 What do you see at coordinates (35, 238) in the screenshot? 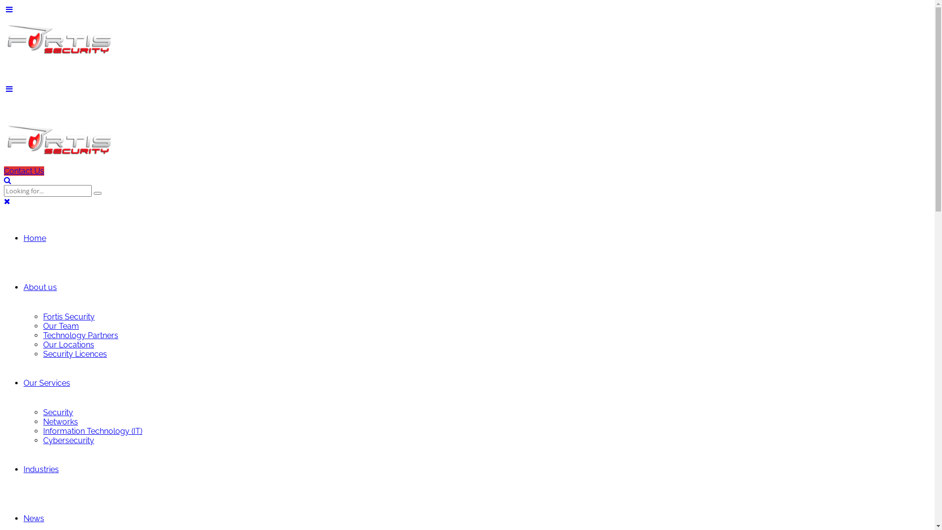
I see `Home` at bounding box center [35, 238].